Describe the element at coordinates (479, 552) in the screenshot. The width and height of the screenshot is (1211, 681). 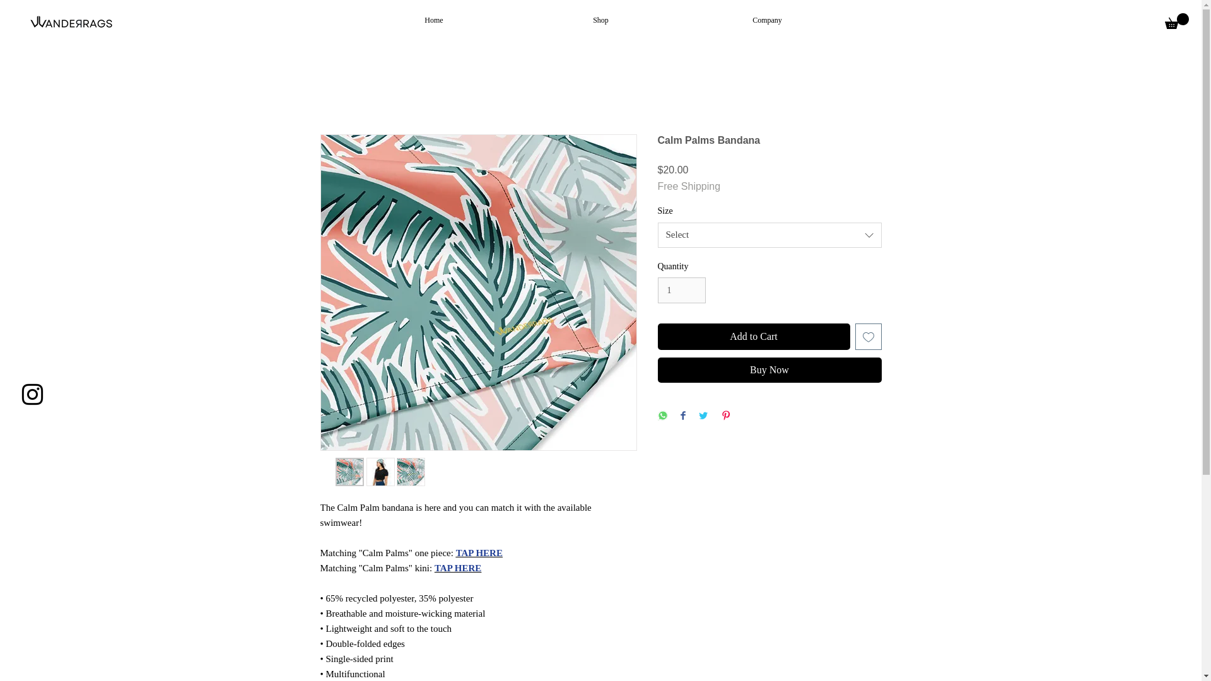
I see `TAP HERE` at that location.